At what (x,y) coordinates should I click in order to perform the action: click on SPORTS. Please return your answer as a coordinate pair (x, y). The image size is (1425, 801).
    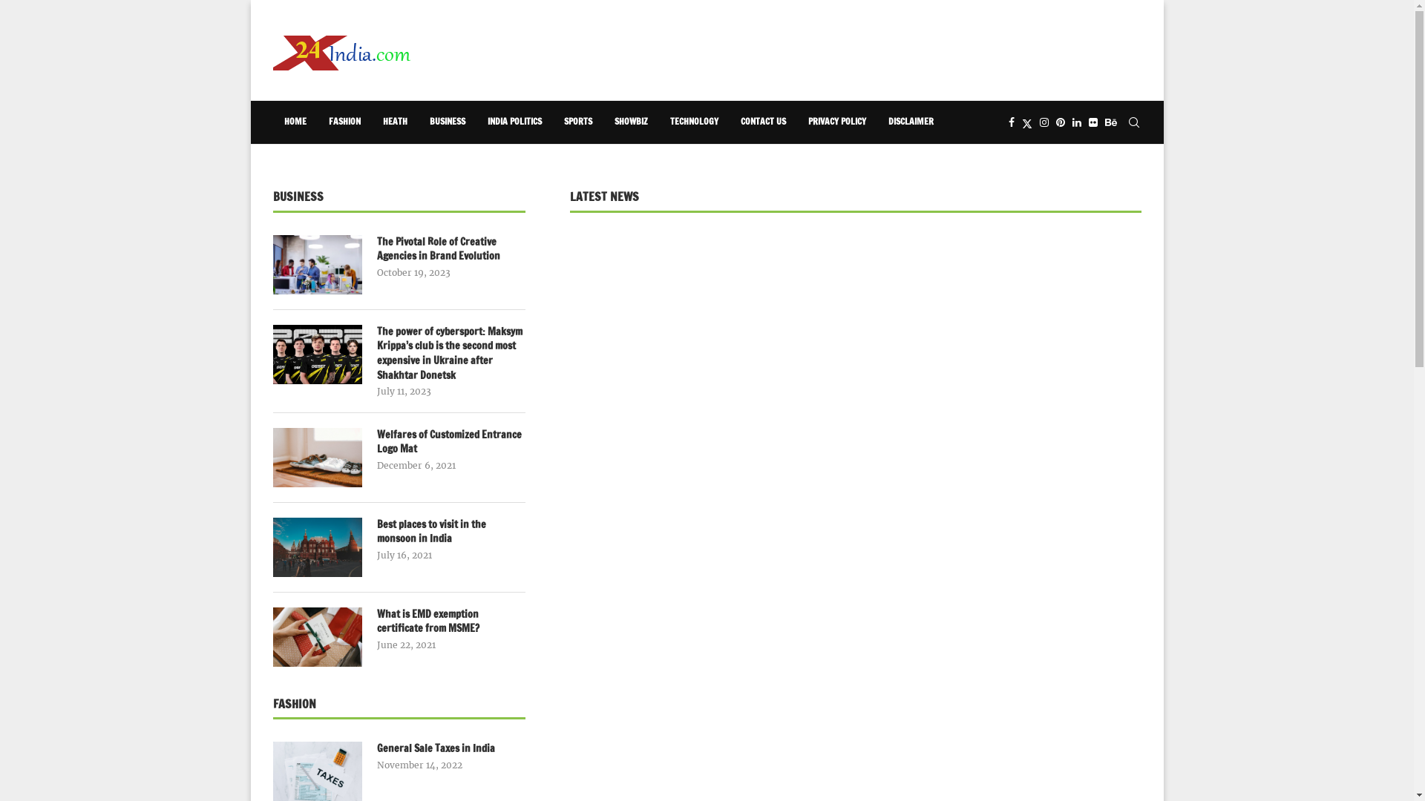
    Looking at the image, I should click on (577, 122).